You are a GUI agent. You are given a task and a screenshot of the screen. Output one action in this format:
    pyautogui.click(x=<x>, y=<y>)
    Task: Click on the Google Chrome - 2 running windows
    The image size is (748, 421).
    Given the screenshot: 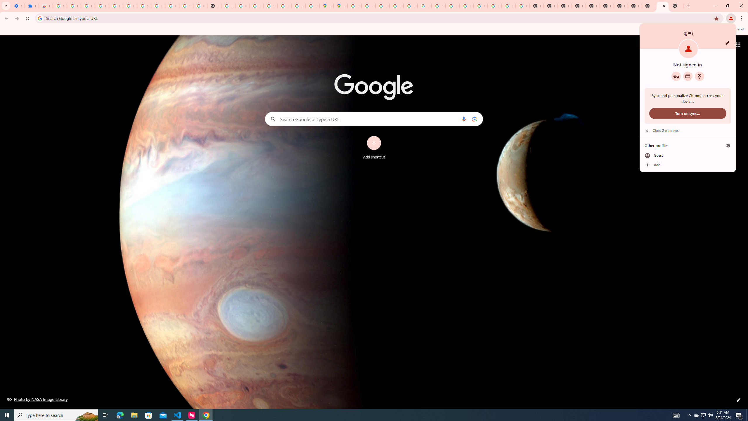 What is the action you would take?
    pyautogui.click(x=206, y=415)
    